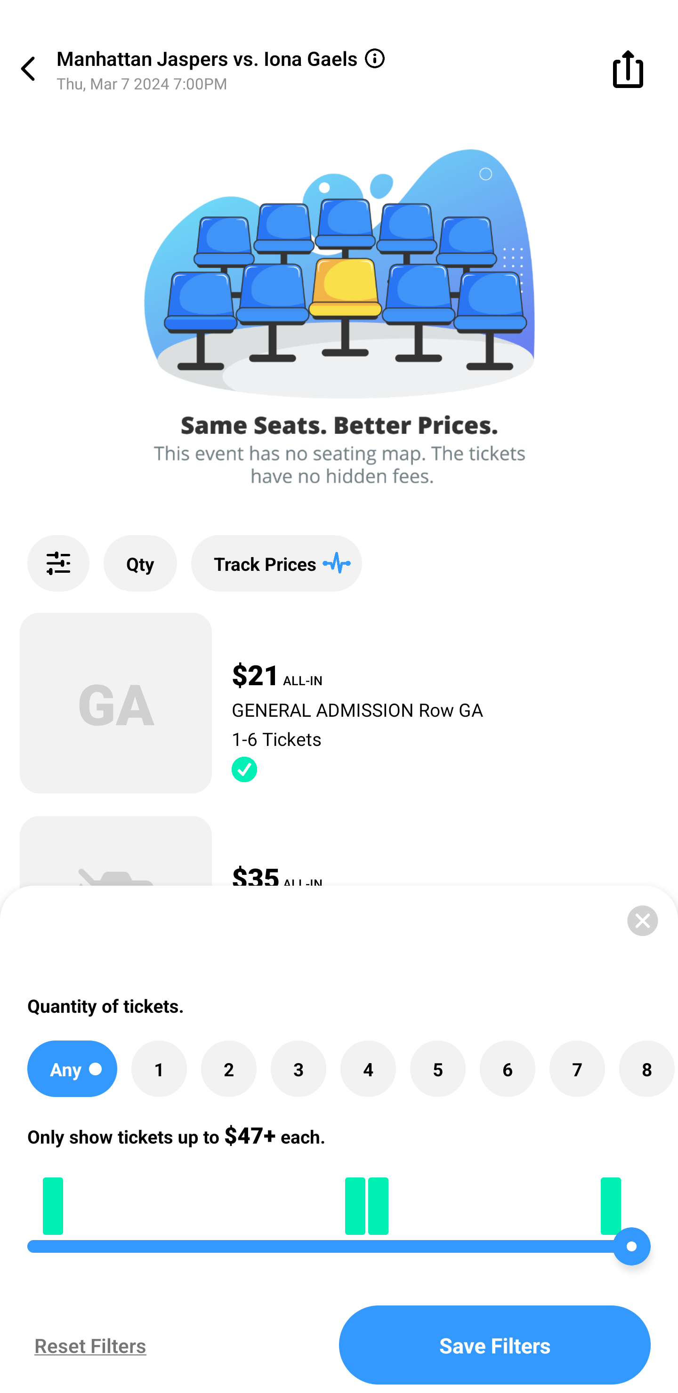  I want to click on 8, so click(646, 1069).